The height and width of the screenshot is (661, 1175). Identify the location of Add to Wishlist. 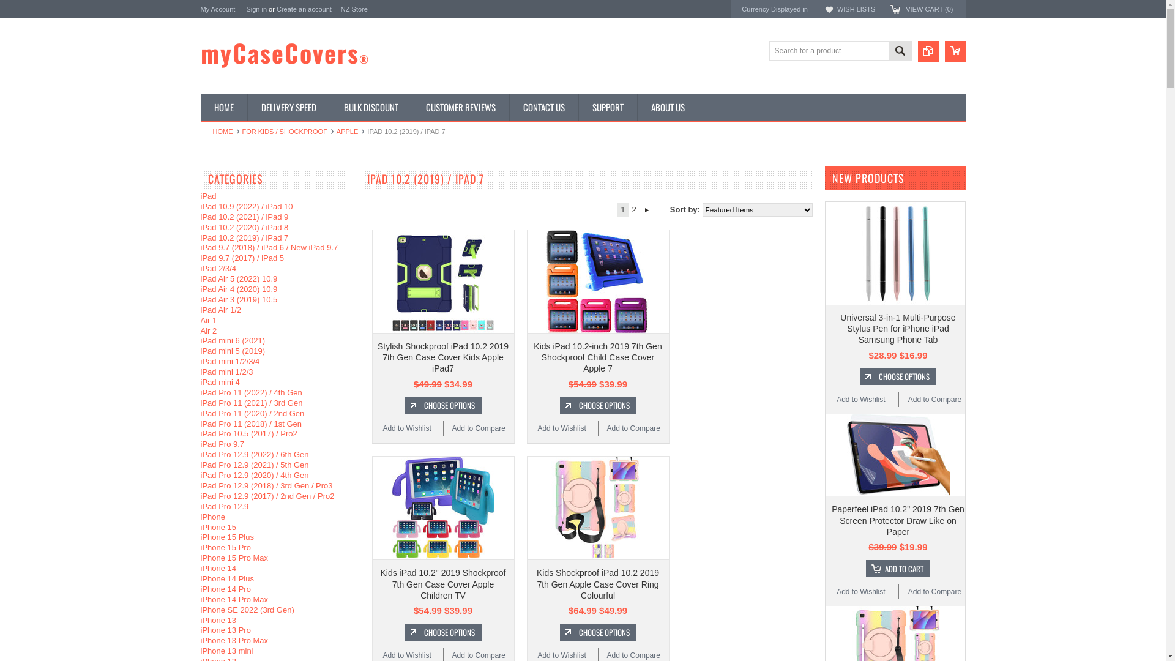
(860, 400).